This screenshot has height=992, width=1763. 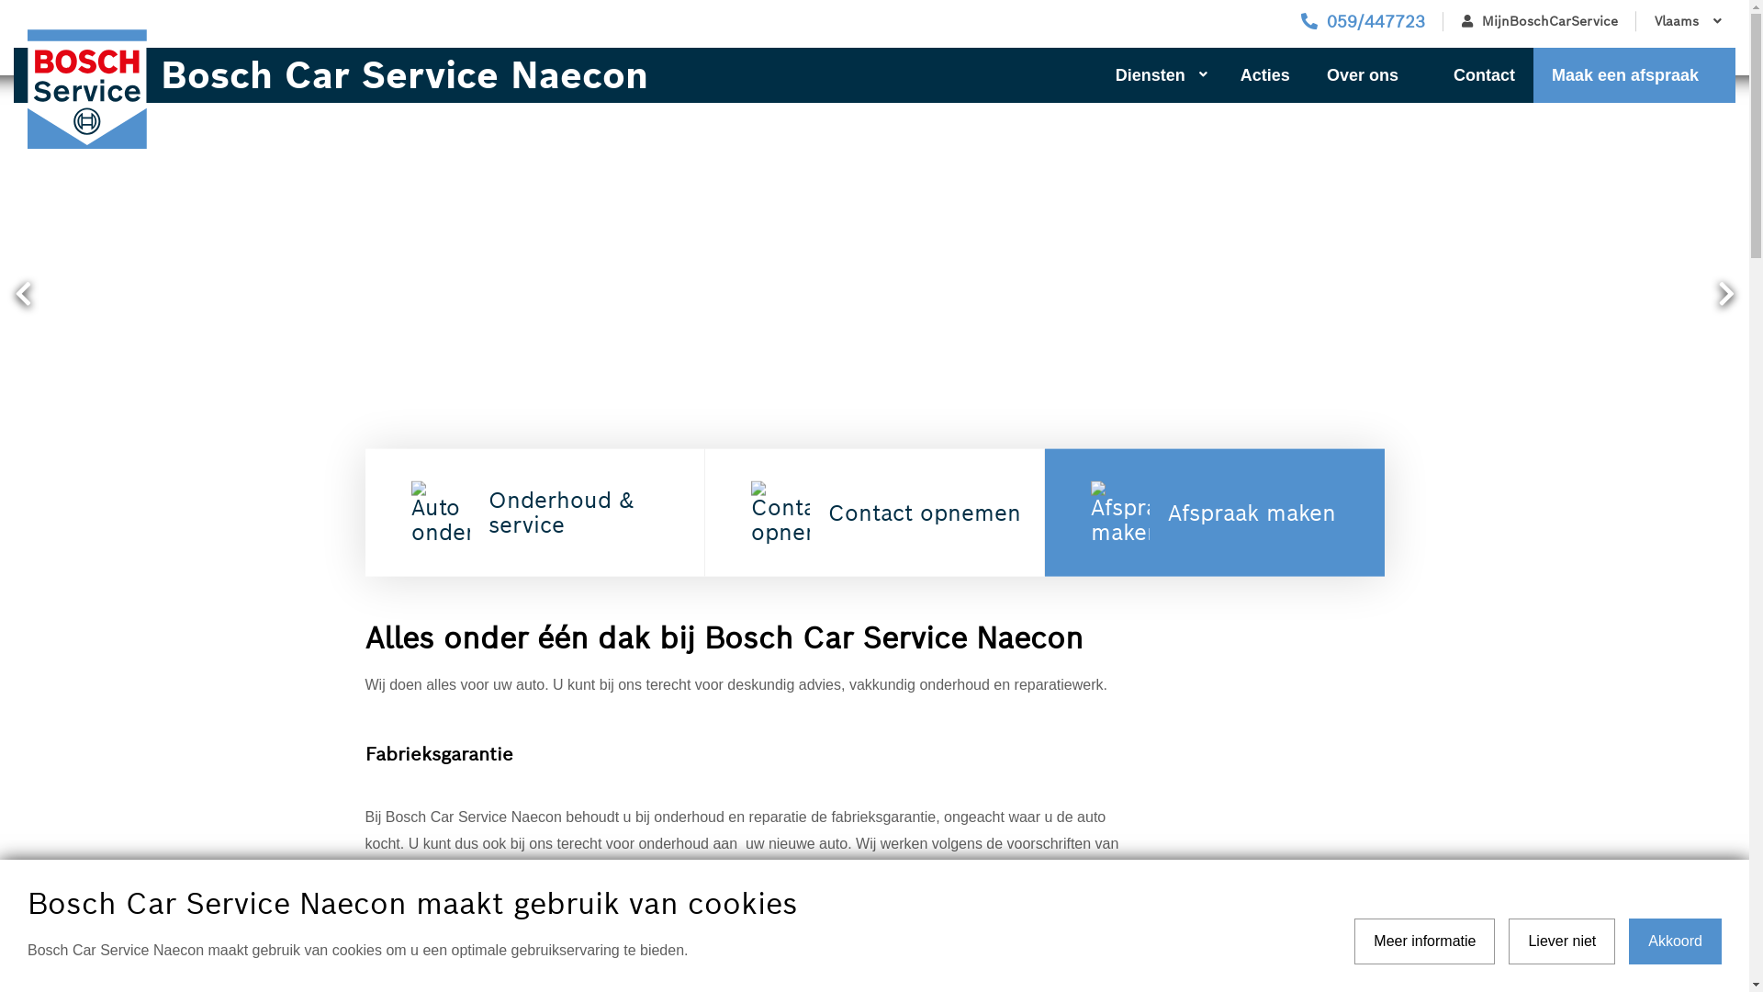 What do you see at coordinates (1363, 22) in the screenshot?
I see `059/447723` at bounding box center [1363, 22].